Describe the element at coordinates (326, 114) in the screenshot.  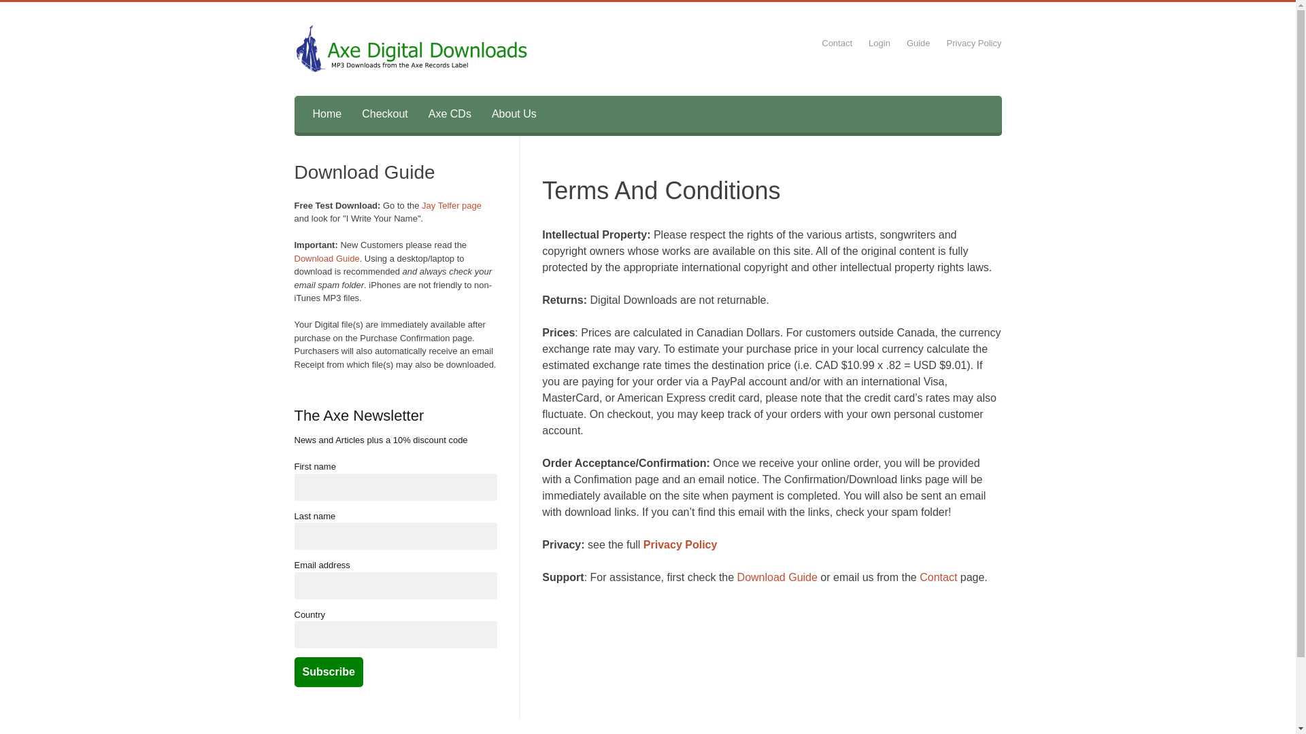
I see `Home` at that location.